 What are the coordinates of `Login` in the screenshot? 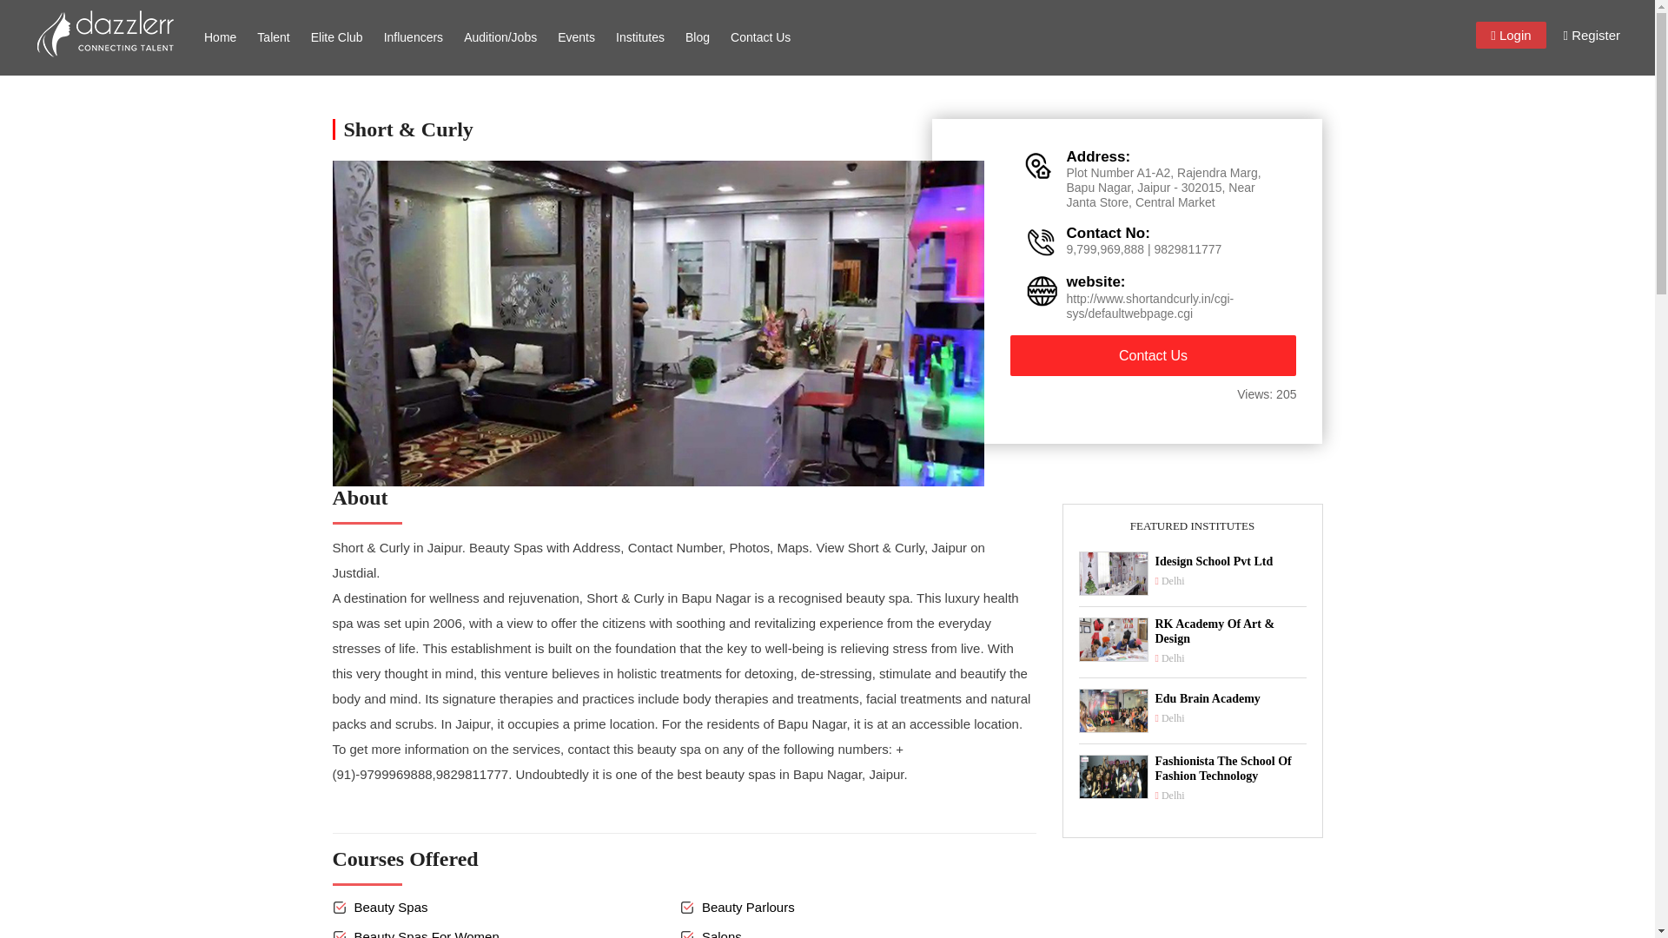 It's located at (1511, 35).